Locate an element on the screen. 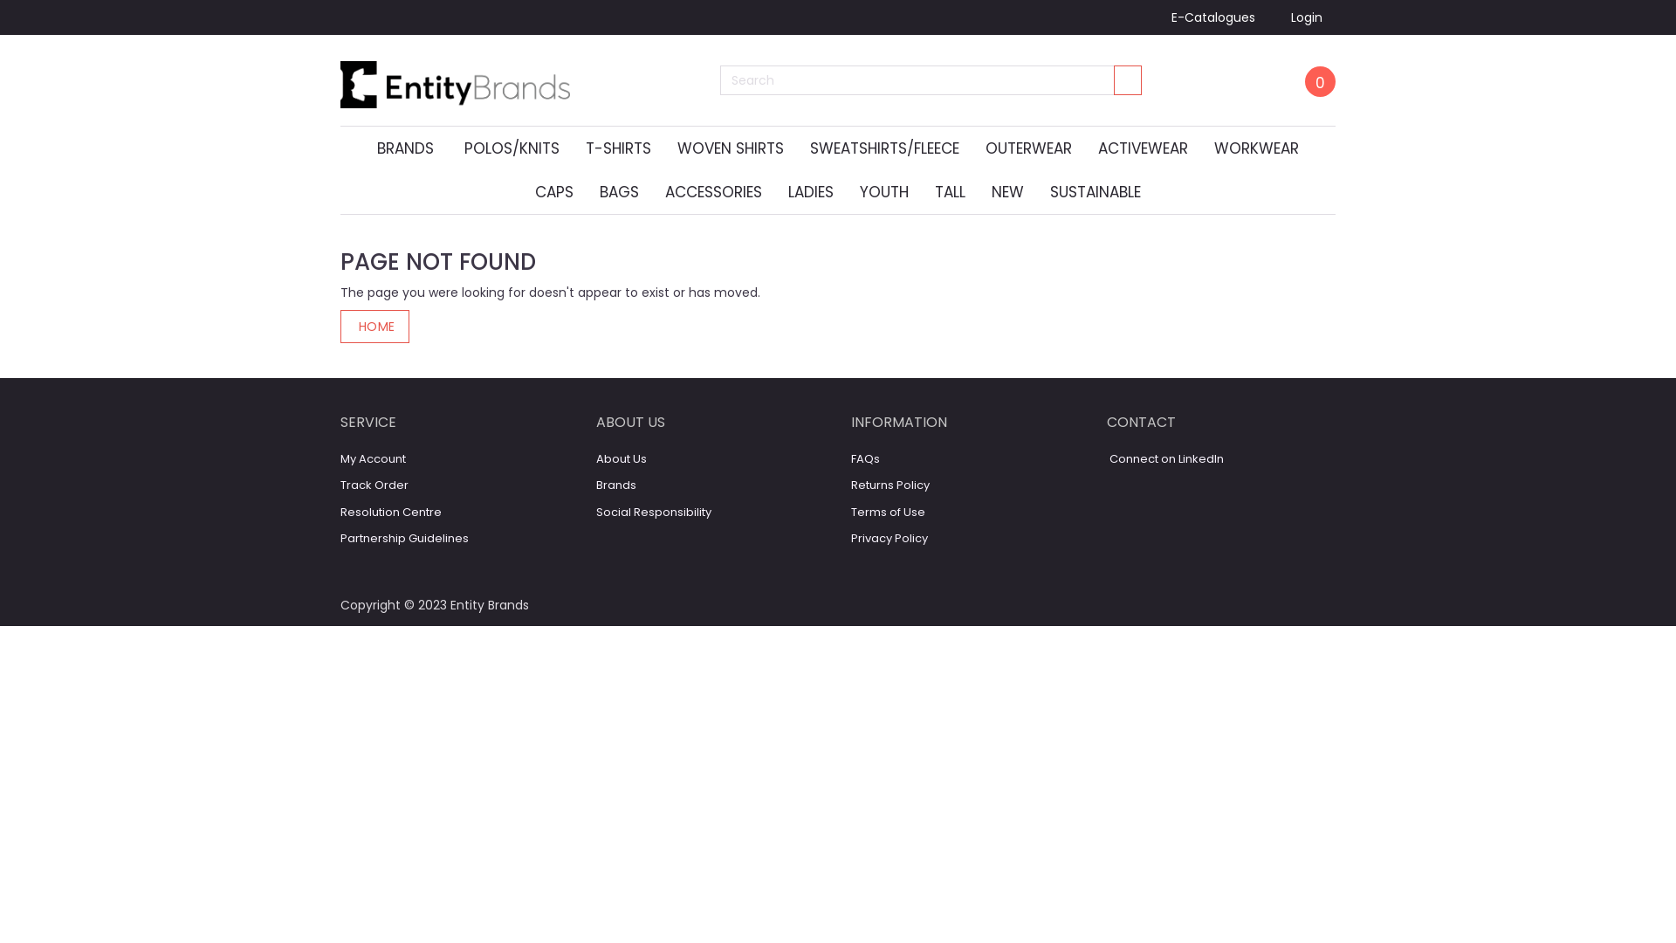 Image resolution: width=1676 pixels, height=943 pixels. 0 is located at coordinates (1320, 82).